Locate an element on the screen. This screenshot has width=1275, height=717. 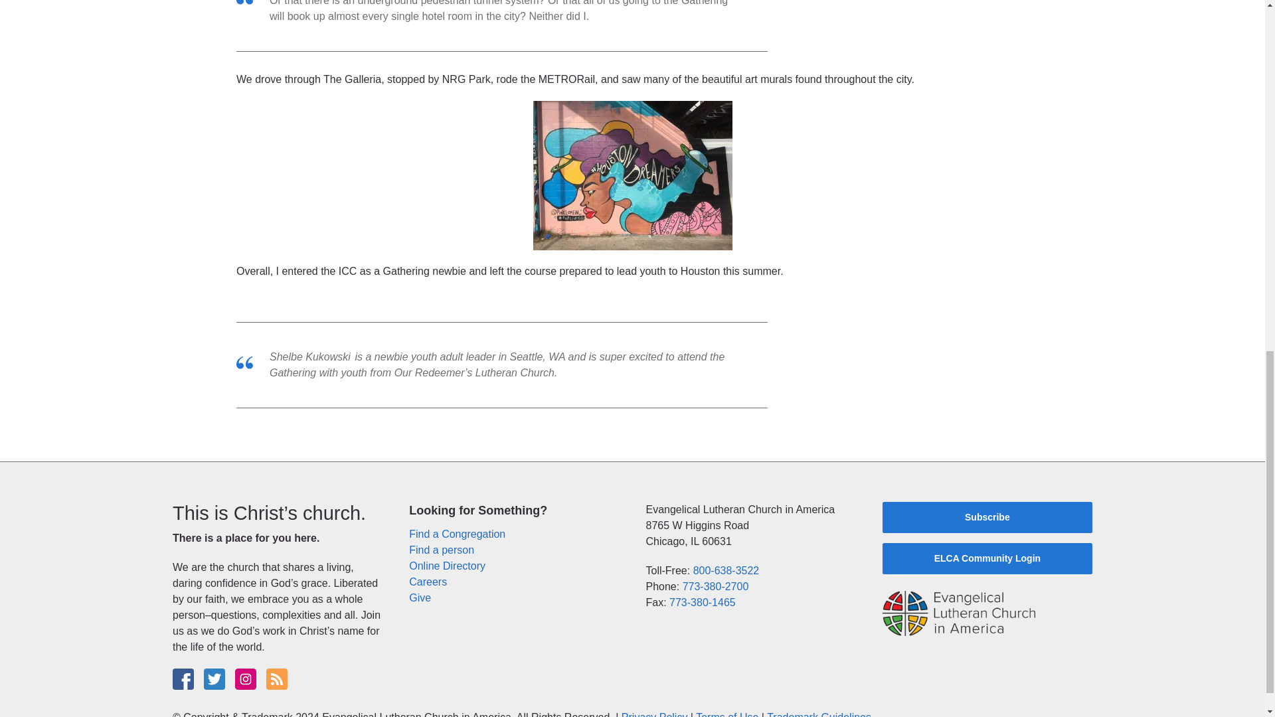
Find a Congregation is located at coordinates (457, 534).